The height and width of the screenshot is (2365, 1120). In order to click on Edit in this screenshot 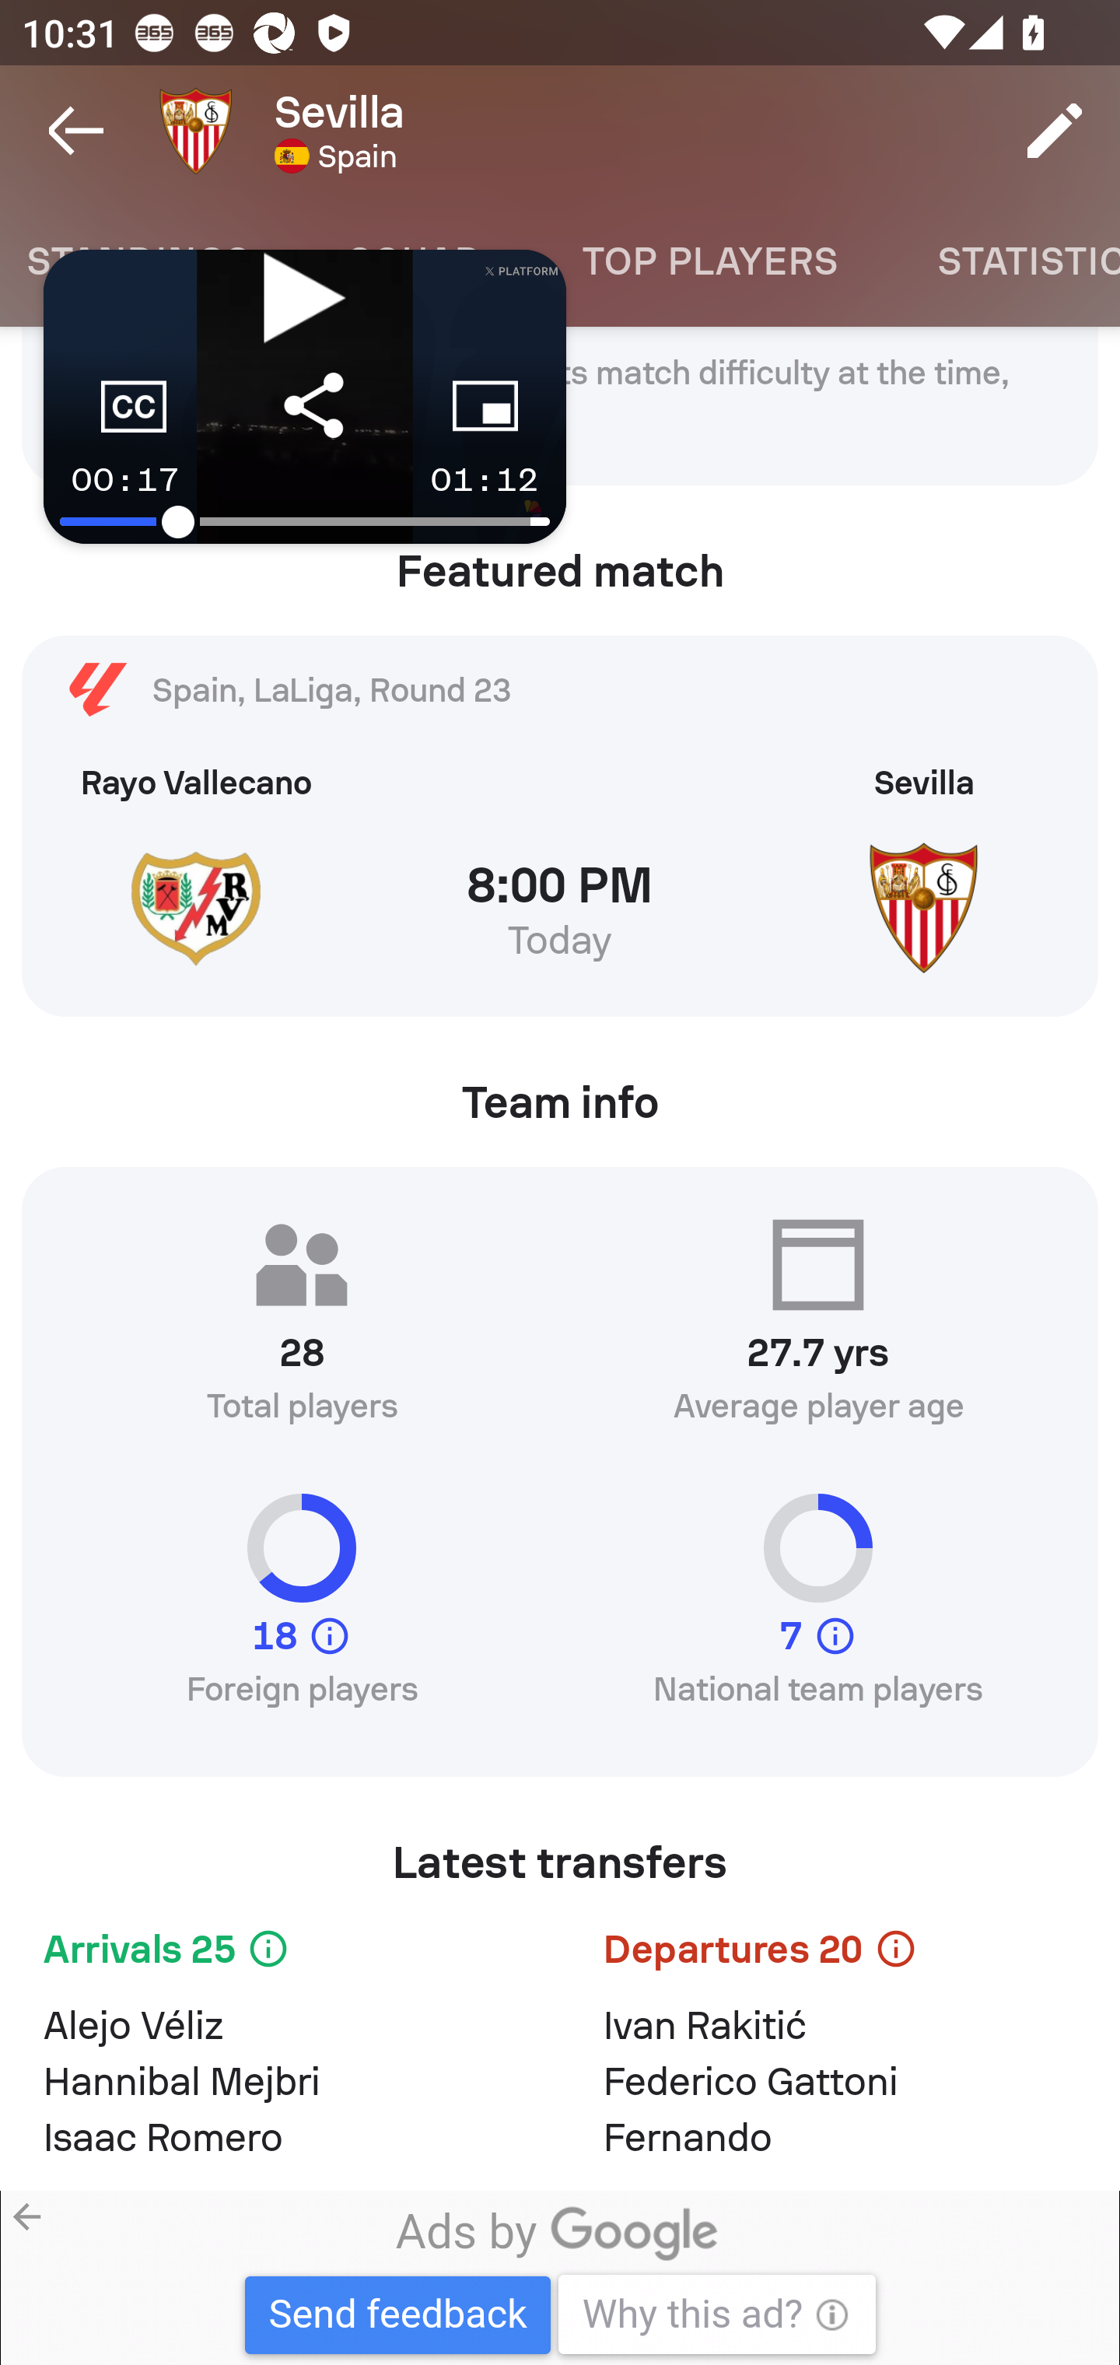, I will do `click(1055, 131)`.